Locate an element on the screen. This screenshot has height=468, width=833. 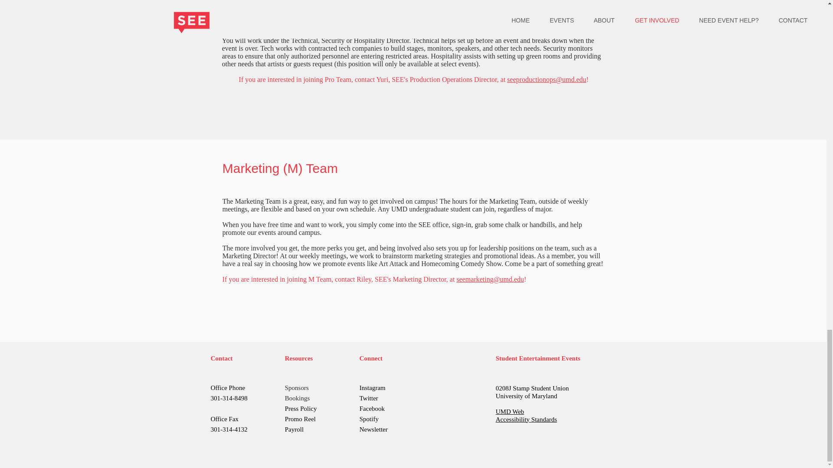
Twitter is located at coordinates (368, 398).